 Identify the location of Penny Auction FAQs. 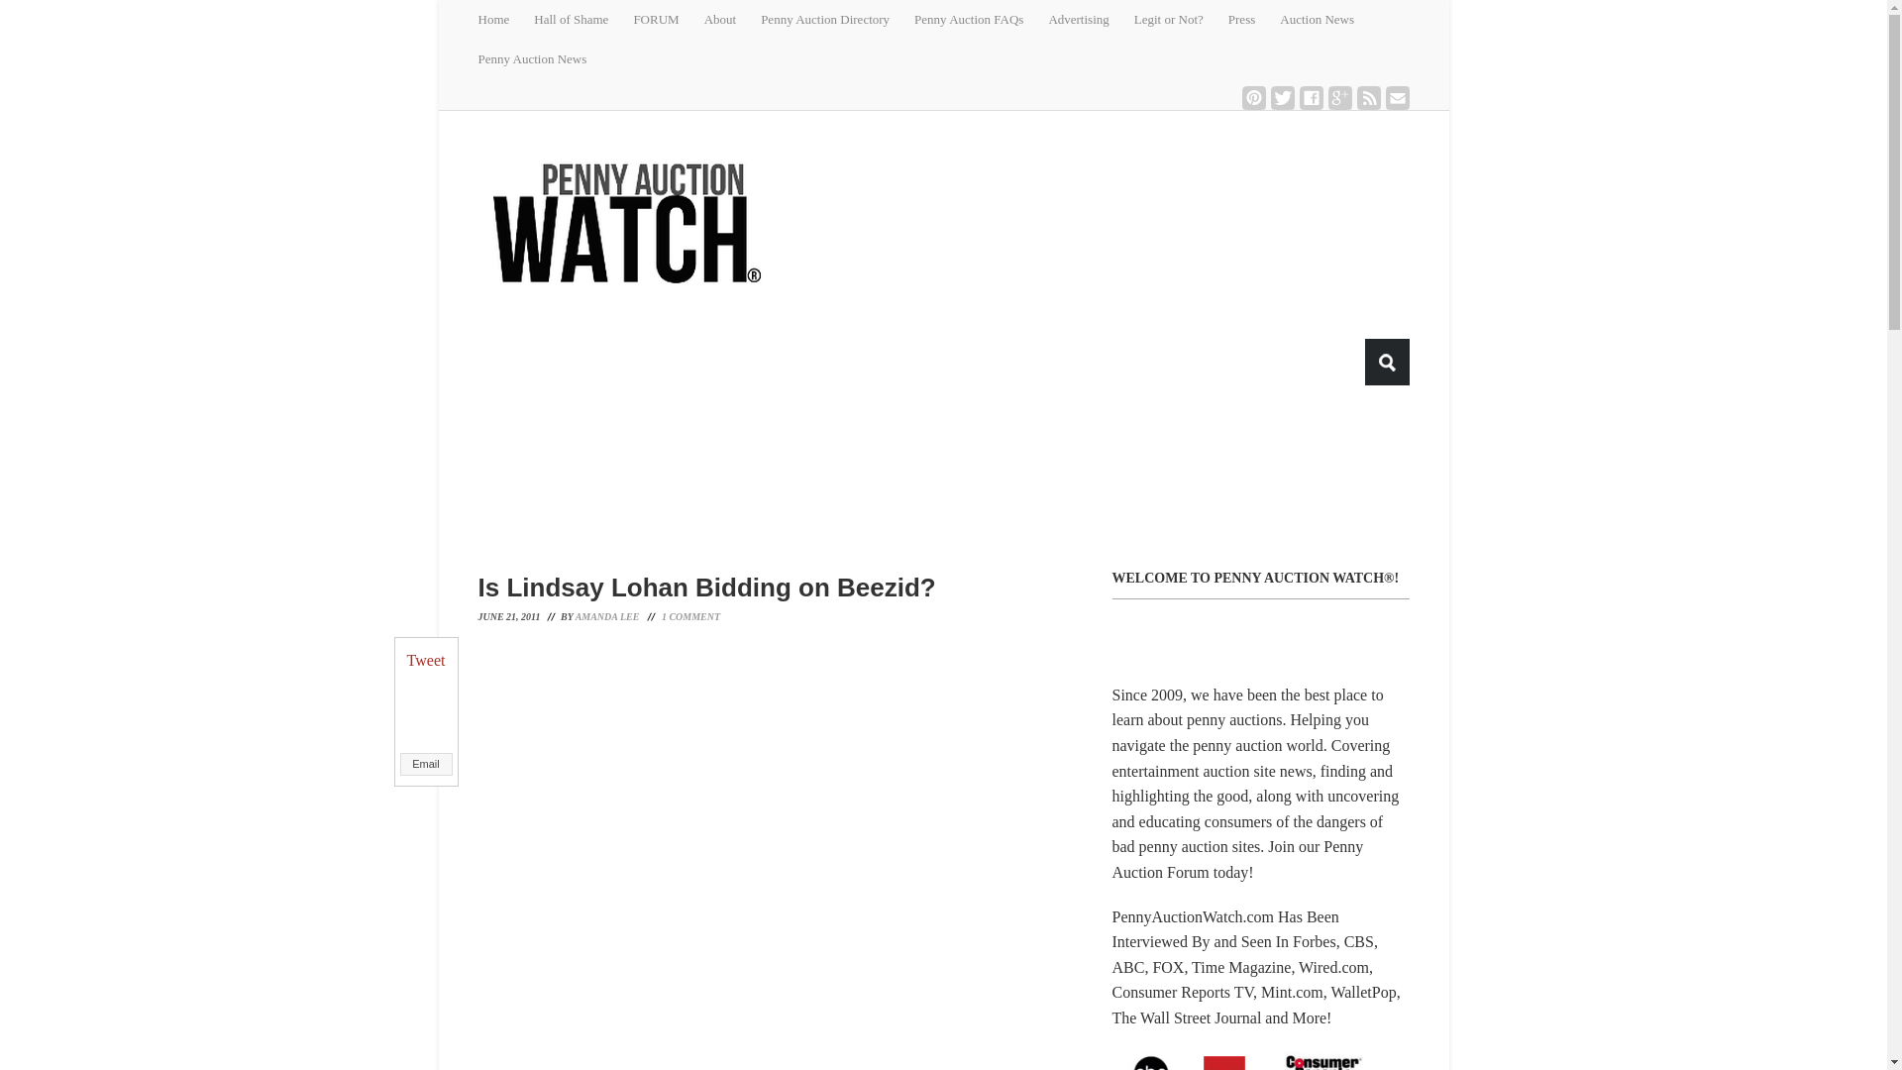
(981, 20).